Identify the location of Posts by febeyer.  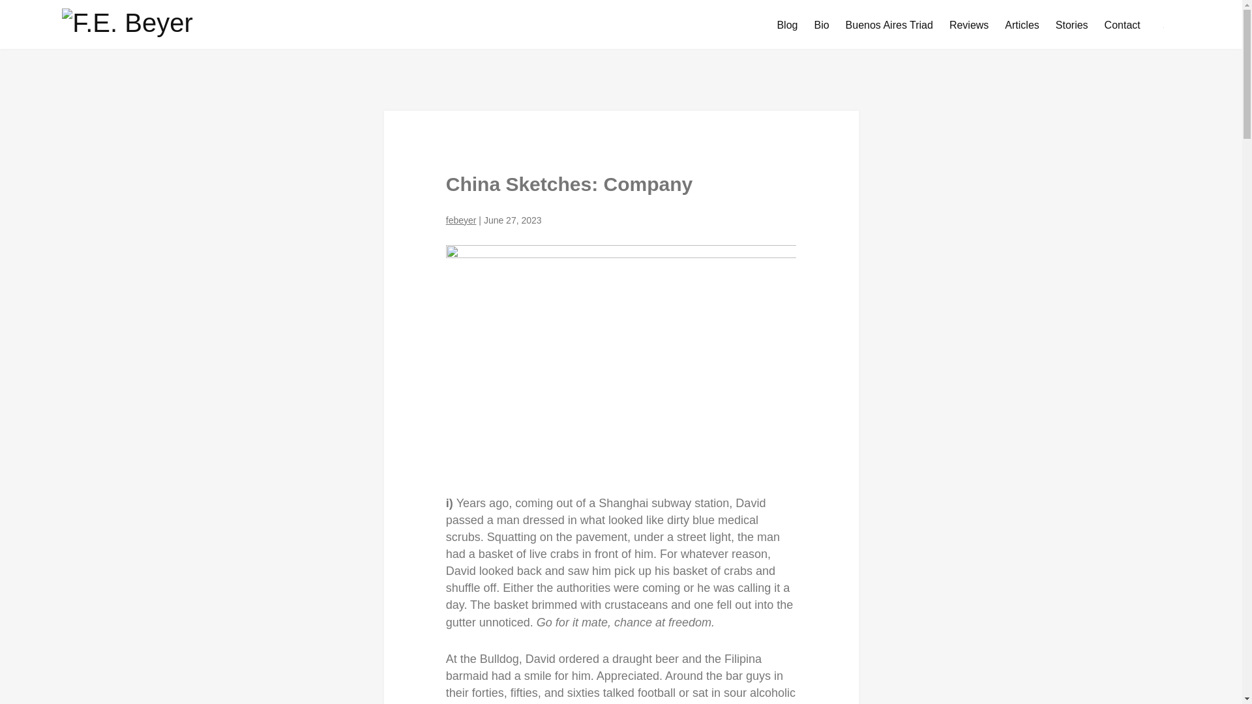
(461, 220).